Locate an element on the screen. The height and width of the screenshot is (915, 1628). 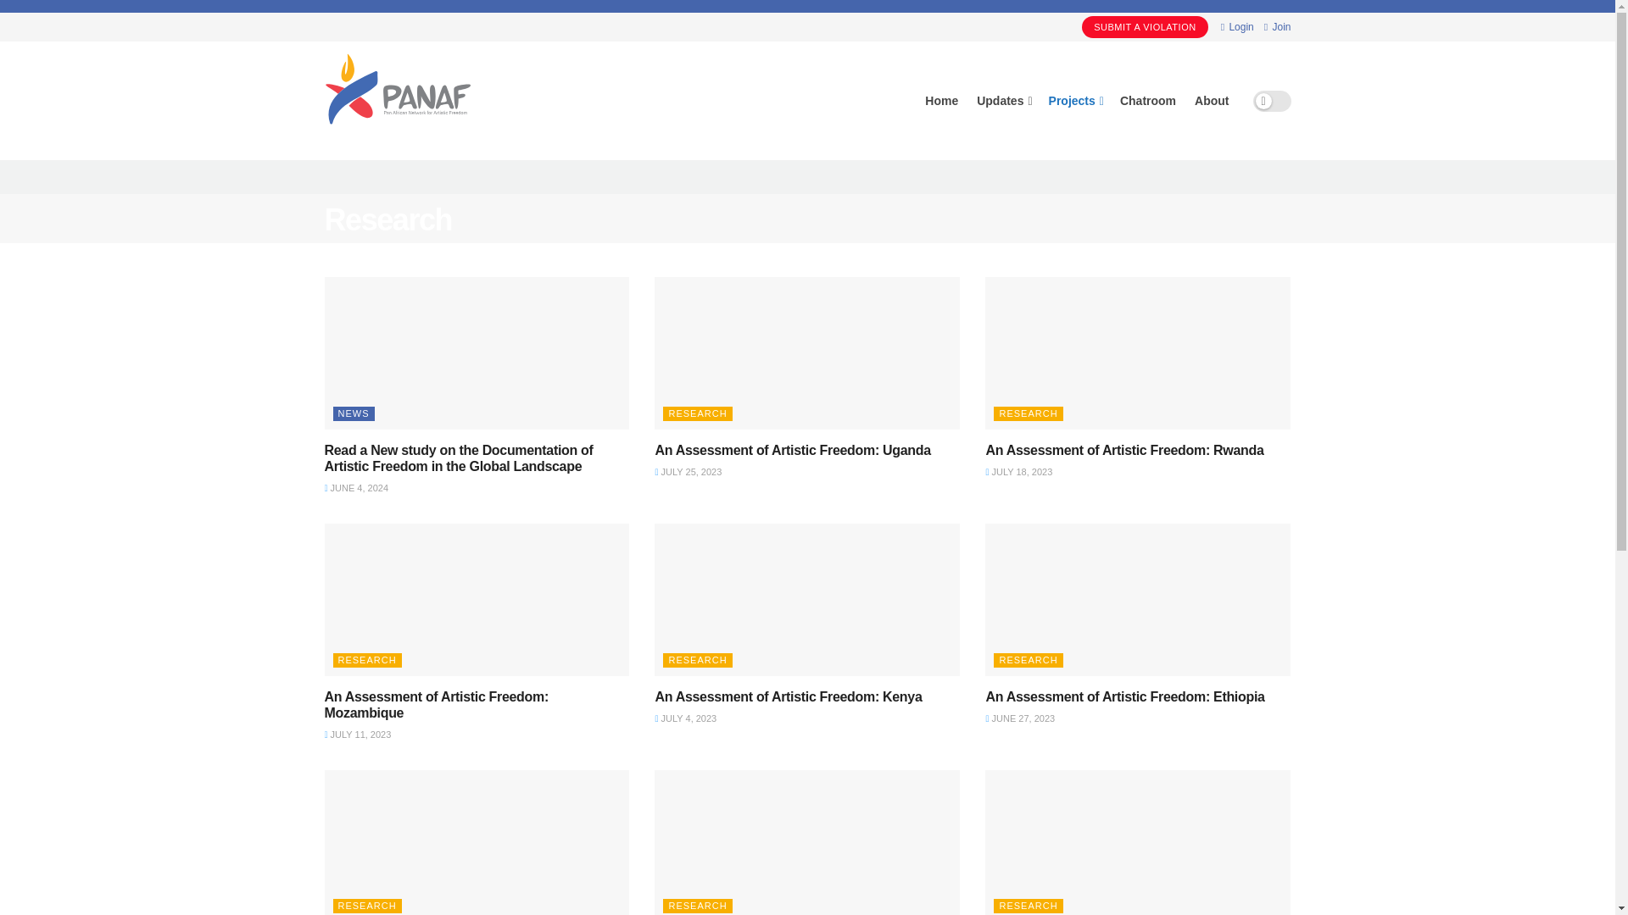
Chatroom is located at coordinates (1147, 100).